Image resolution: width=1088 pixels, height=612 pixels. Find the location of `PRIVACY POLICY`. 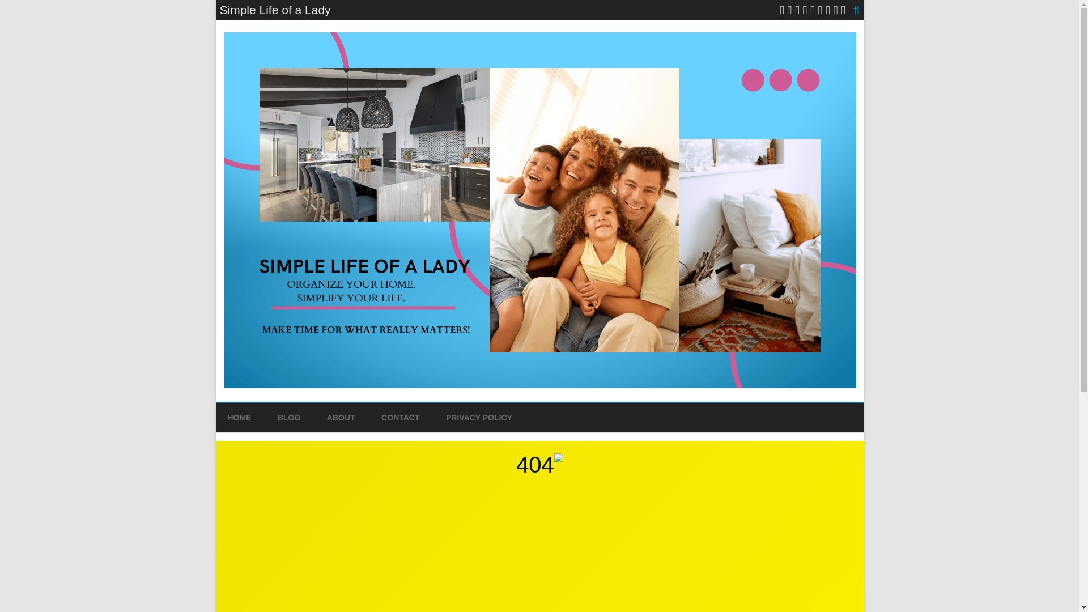

PRIVACY POLICY is located at coordinates (479, 418).